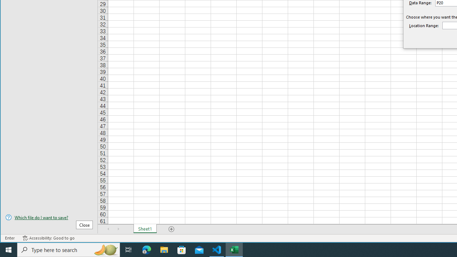 The height and width of the screenshot is (257, 457). I want to click on Scroll Right, so click(118, 229).